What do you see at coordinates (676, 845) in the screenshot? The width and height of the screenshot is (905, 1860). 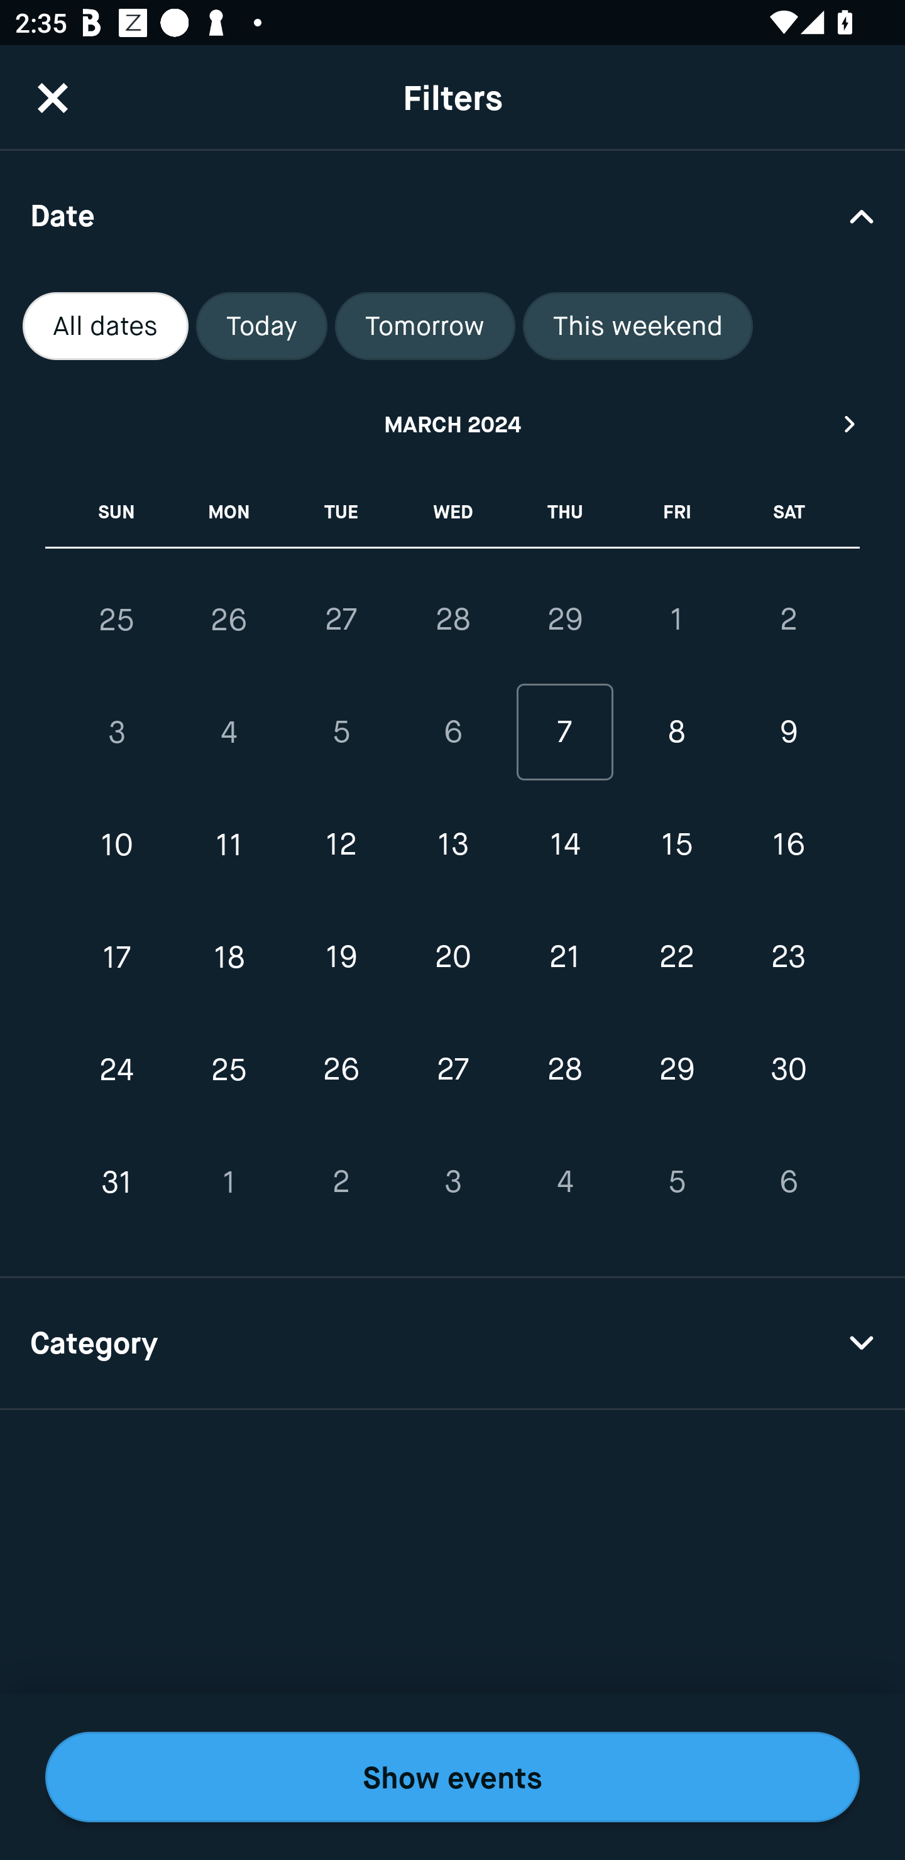 I see `15` at bounding box center [676, 845].